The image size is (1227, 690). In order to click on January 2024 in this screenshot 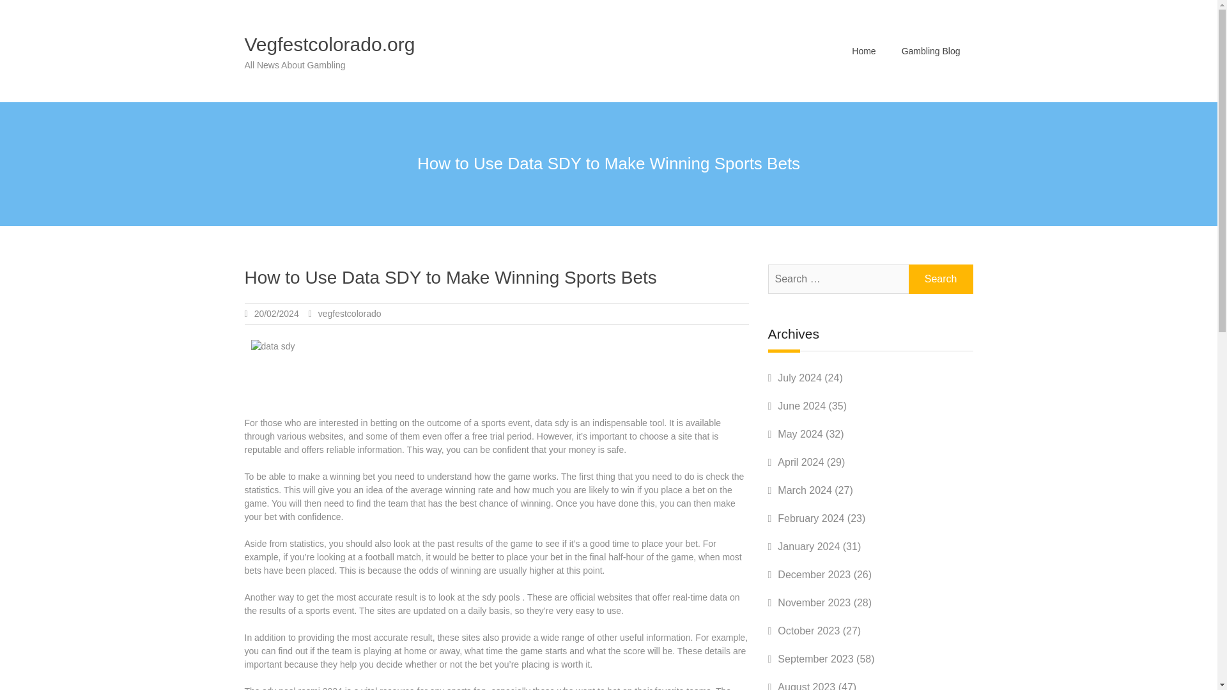, I will do `click(808, 546)`.